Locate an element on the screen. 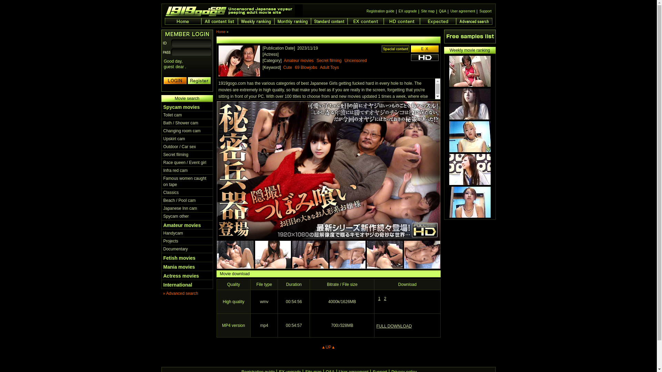 This screenshot has height=372, width=662. Advanced search is located at coordinates (474, 21).